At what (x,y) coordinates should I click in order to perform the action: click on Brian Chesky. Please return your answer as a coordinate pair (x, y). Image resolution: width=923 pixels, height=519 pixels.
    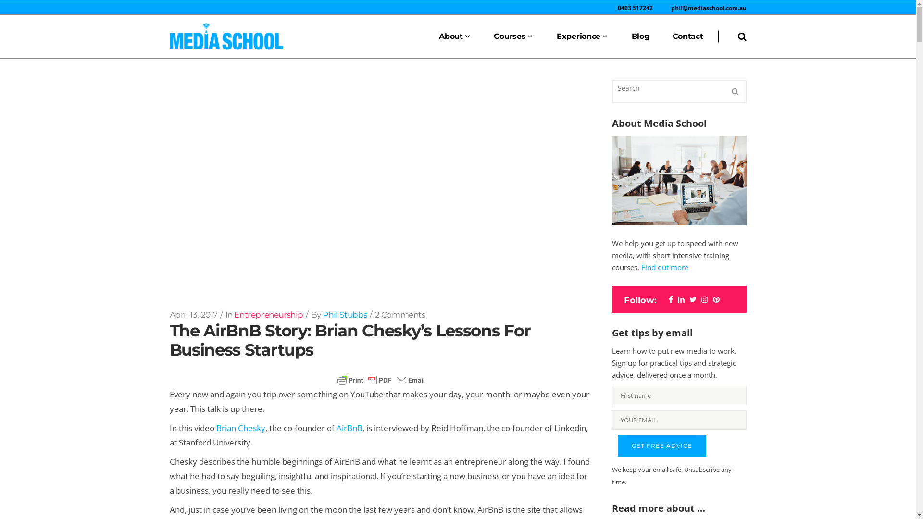
    Looking at the image, I should click on (241, 428).